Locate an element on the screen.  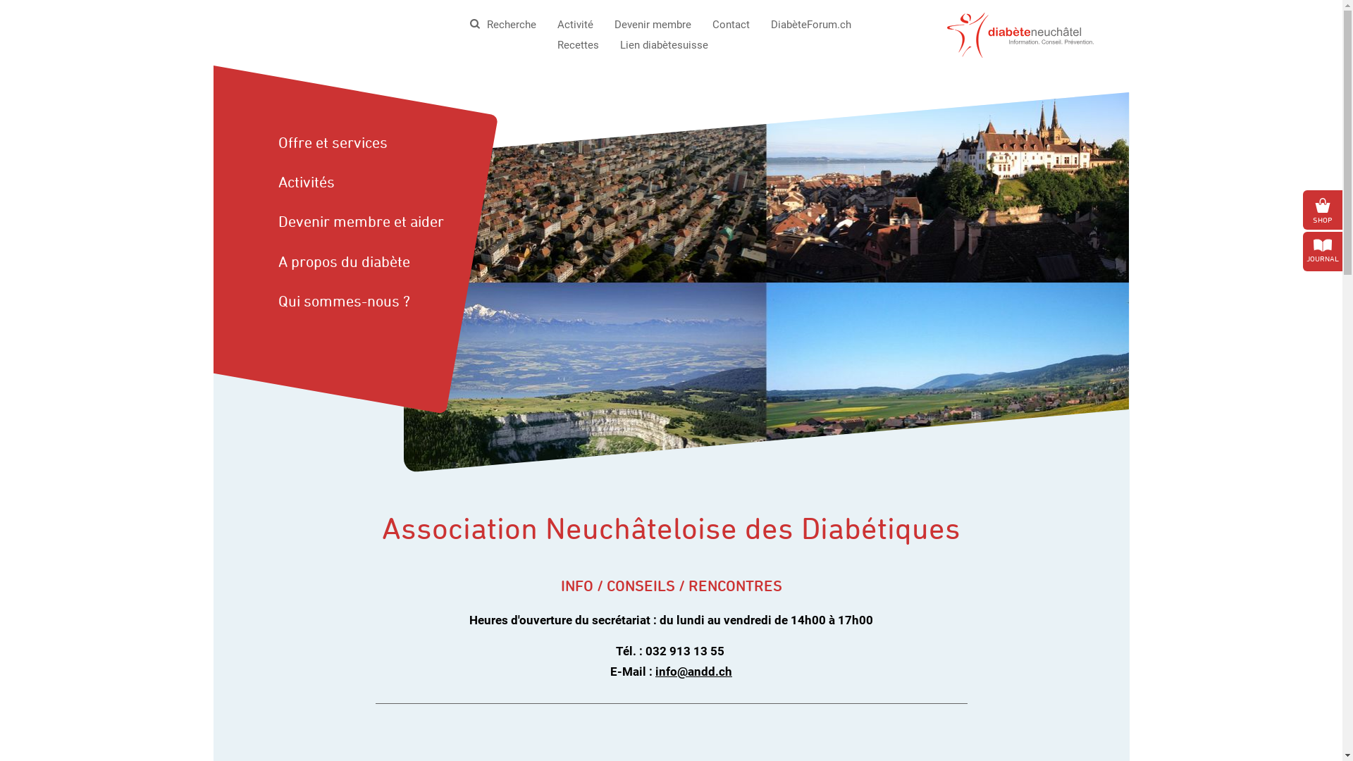
Recherche is located at coordinates (505, 25).